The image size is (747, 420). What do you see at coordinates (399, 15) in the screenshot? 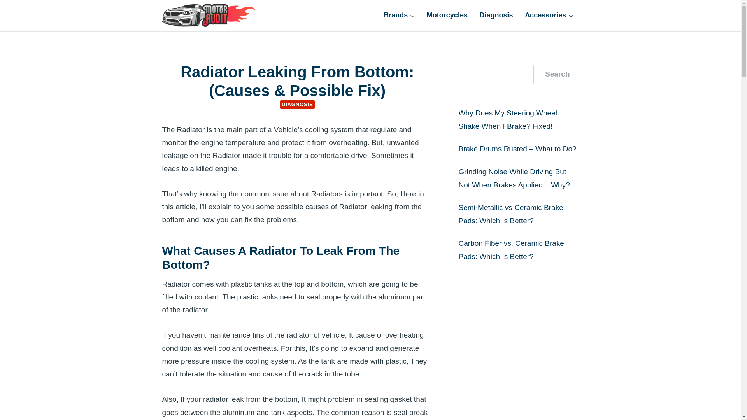
I see `Brands` at bounding box center [399, 15].